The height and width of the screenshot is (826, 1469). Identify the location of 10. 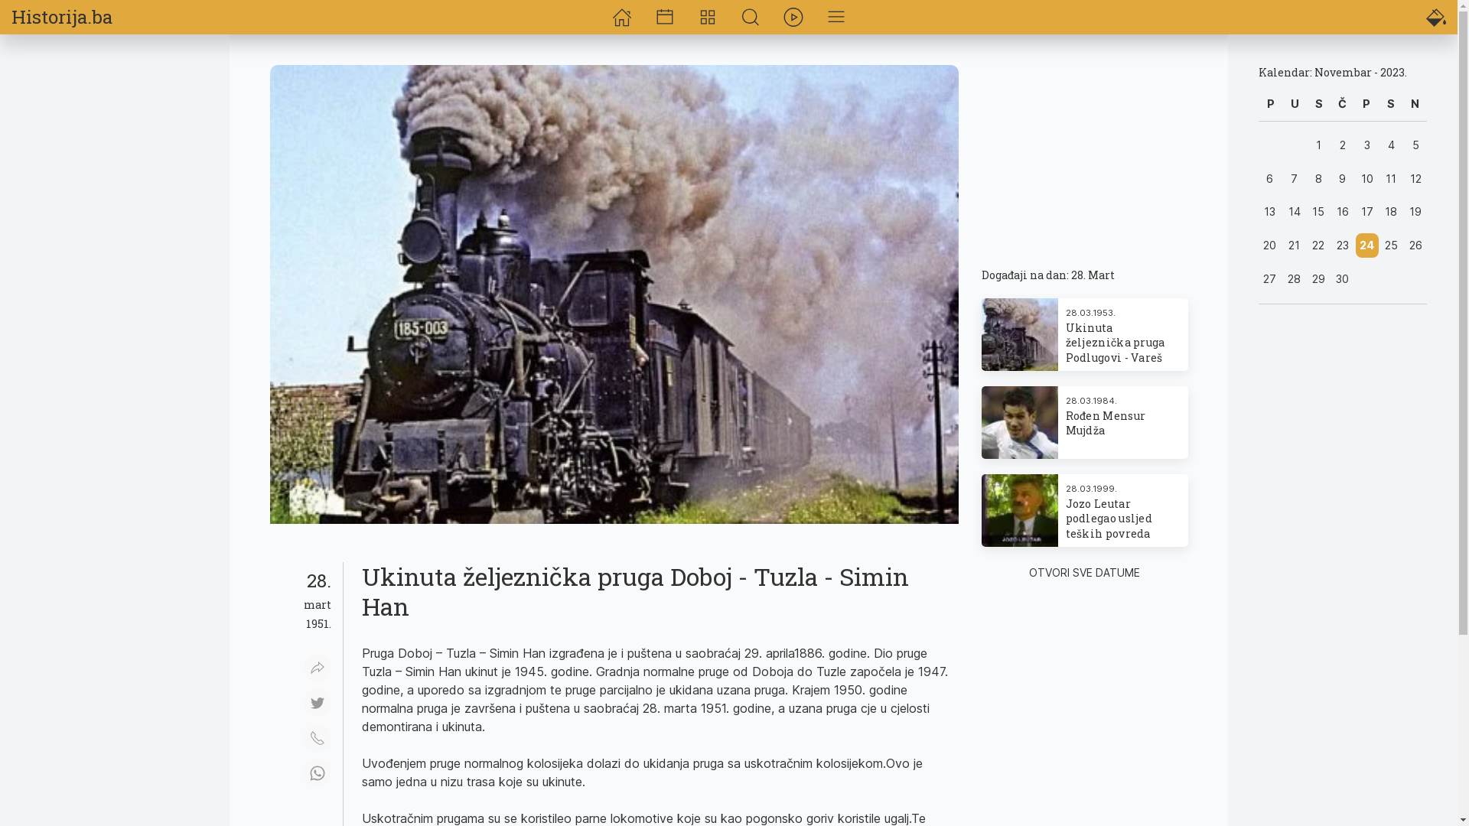
(1367, 179).